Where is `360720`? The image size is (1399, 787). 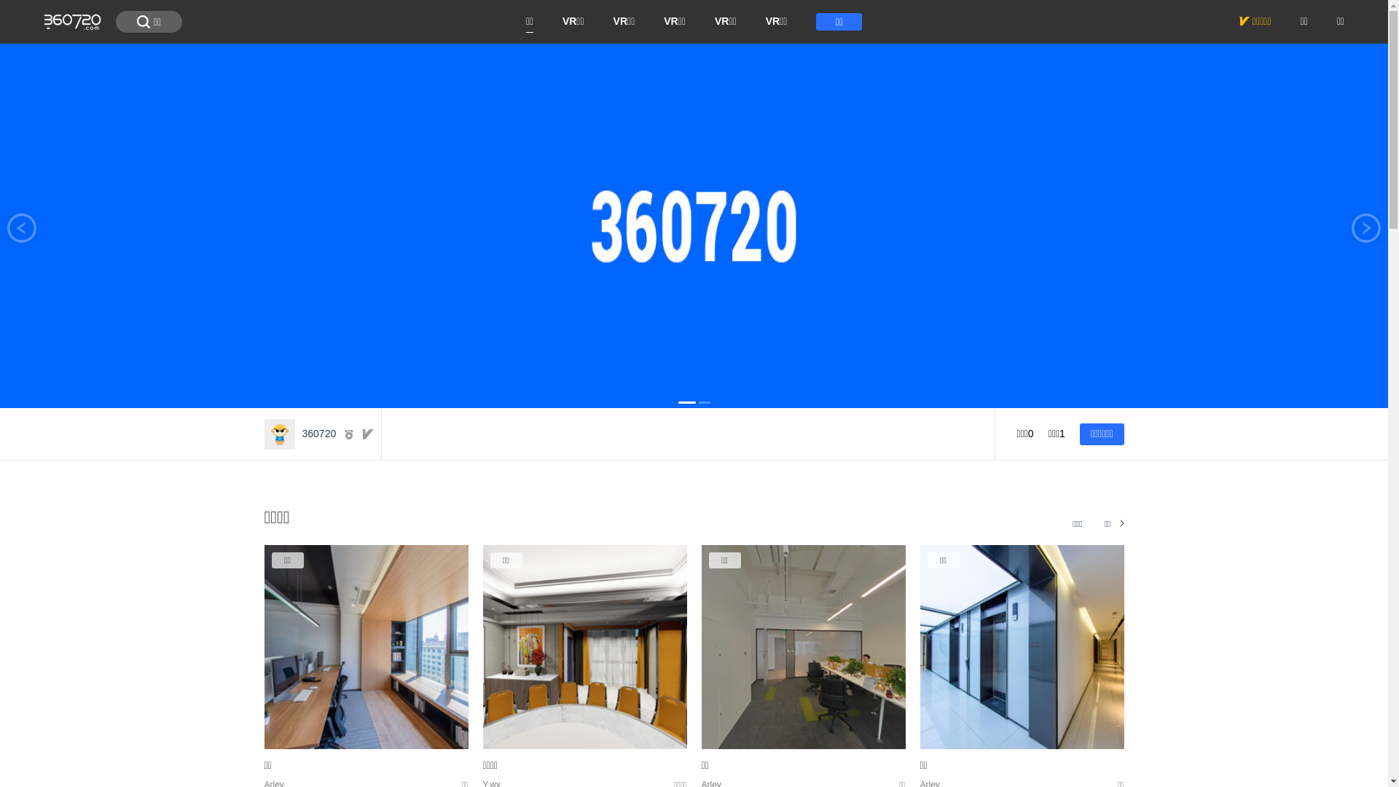 360720 is located at coordinates (300, 434).